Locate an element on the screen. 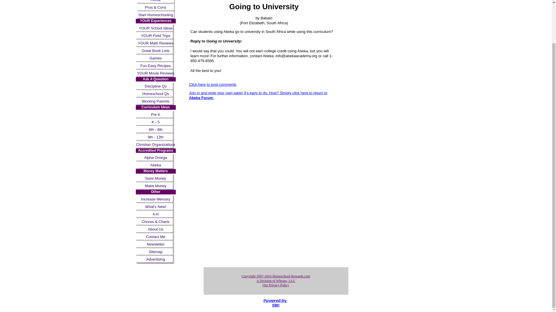 This screenshot has width=556, height=312. Save Money is located at coordinates (156, 178).